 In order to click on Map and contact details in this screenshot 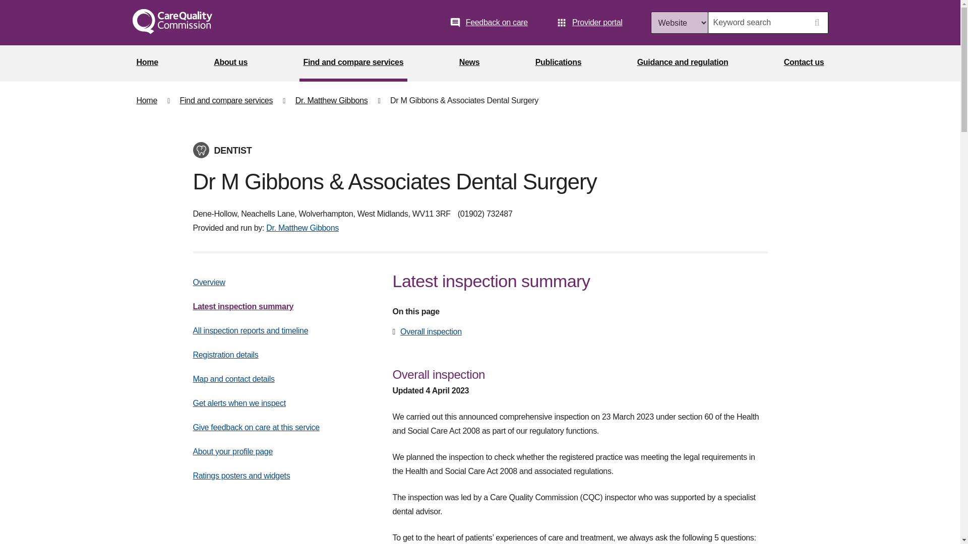, I will do `click(233, 379)`.